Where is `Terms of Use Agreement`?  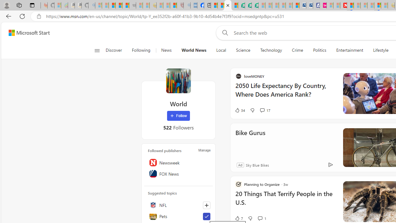
Terms of Use Agreement is located at coordinates (248, 6).